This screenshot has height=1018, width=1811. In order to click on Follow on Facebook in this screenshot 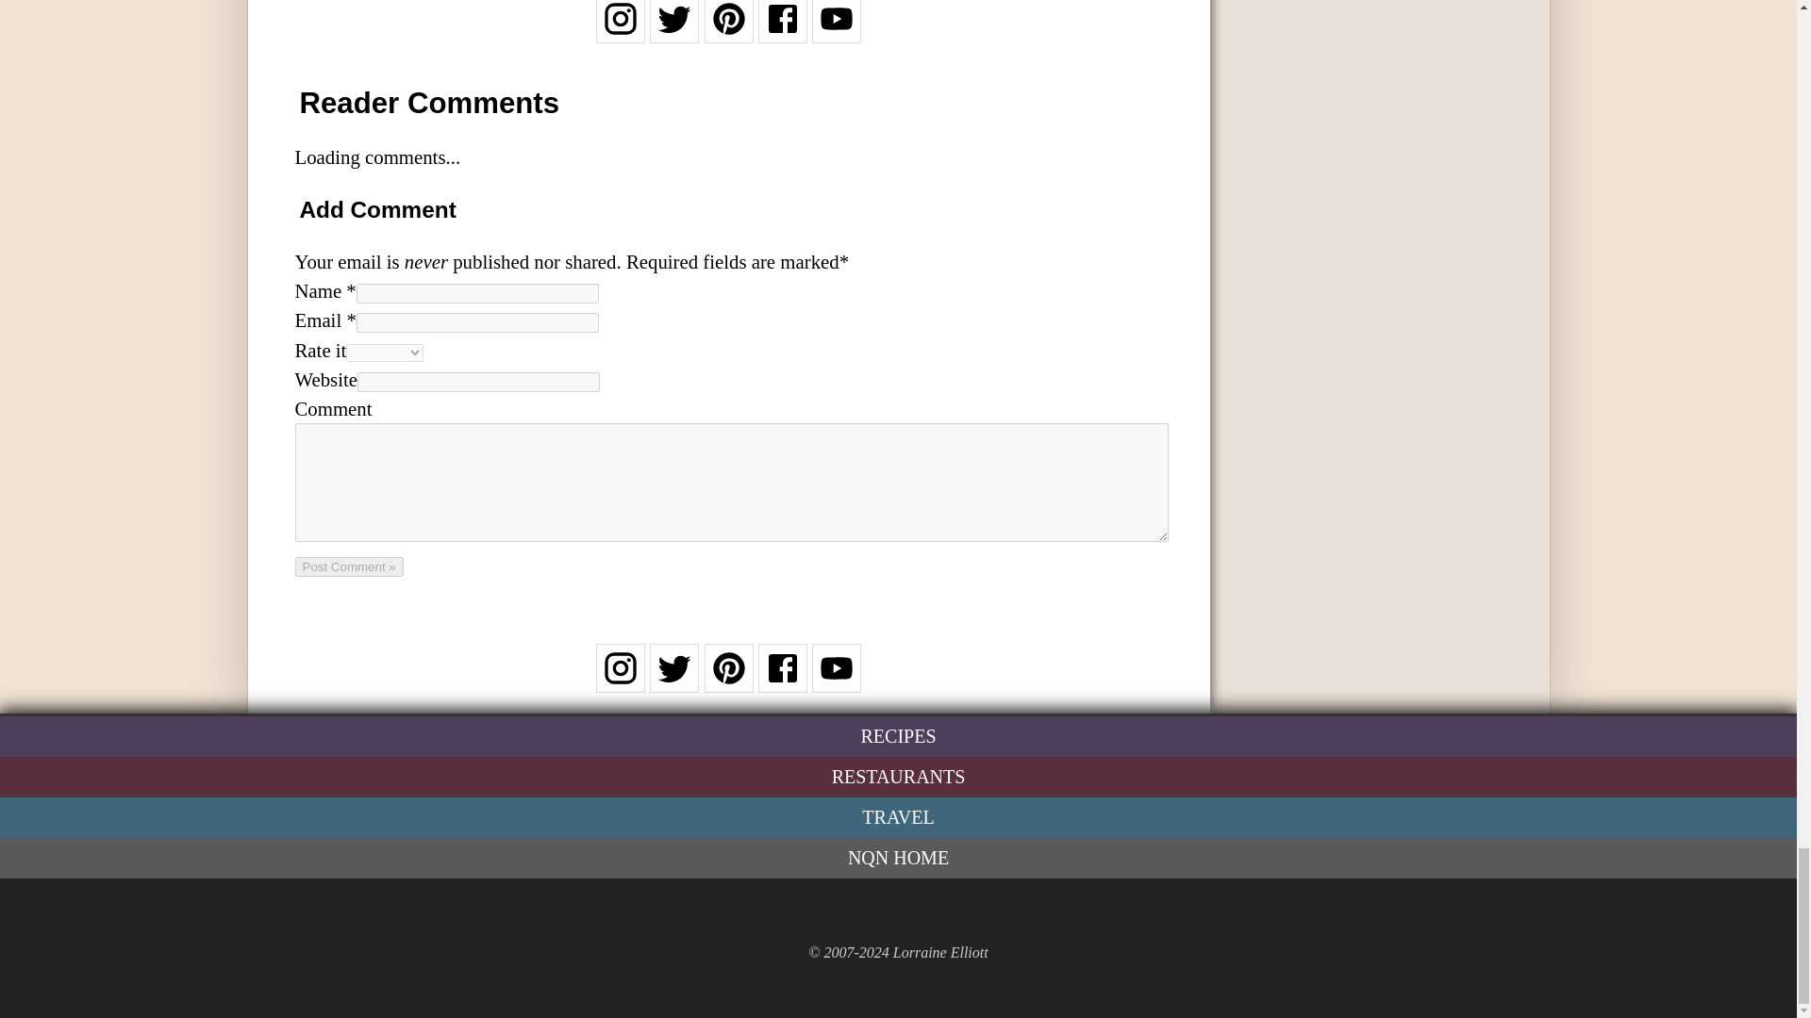, I will do `click(783, 680)`.